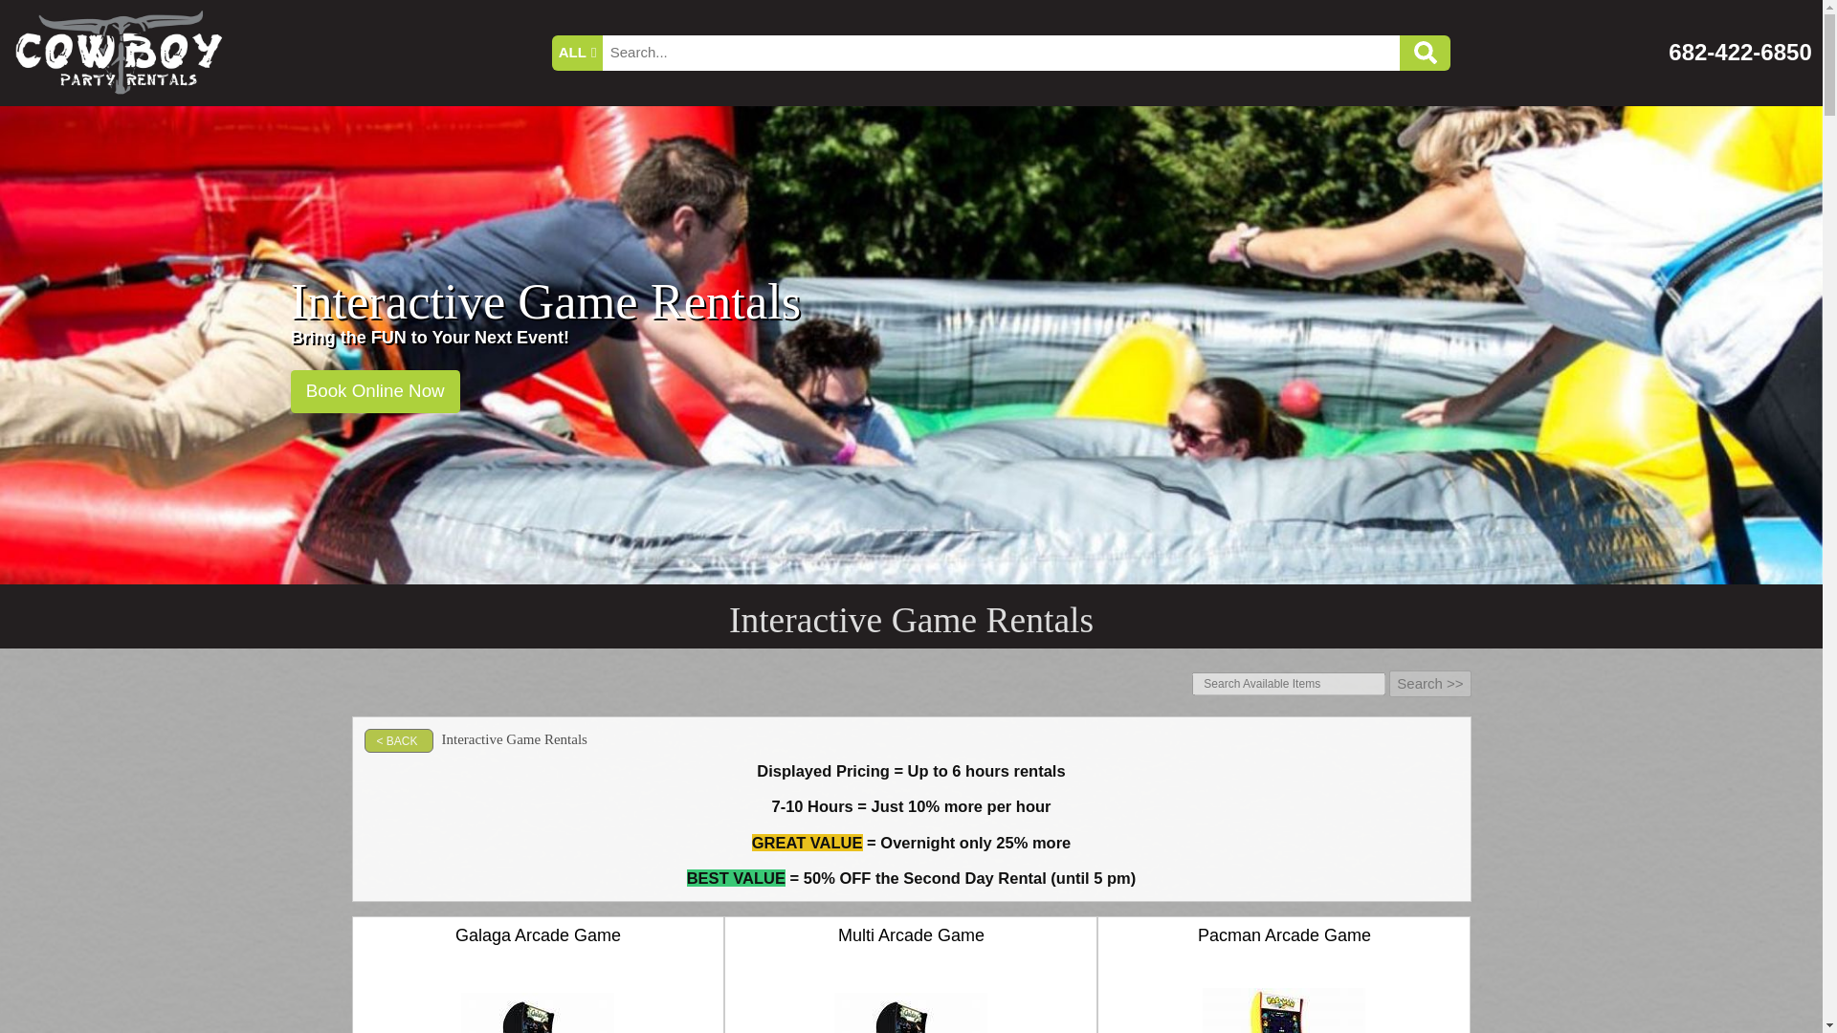 This screenshot has width=1837, height=1033. What do you see at coordinates (1739, 52) in the screenshot?
I see `682-422-6850` at bounding box center [1739, 52].